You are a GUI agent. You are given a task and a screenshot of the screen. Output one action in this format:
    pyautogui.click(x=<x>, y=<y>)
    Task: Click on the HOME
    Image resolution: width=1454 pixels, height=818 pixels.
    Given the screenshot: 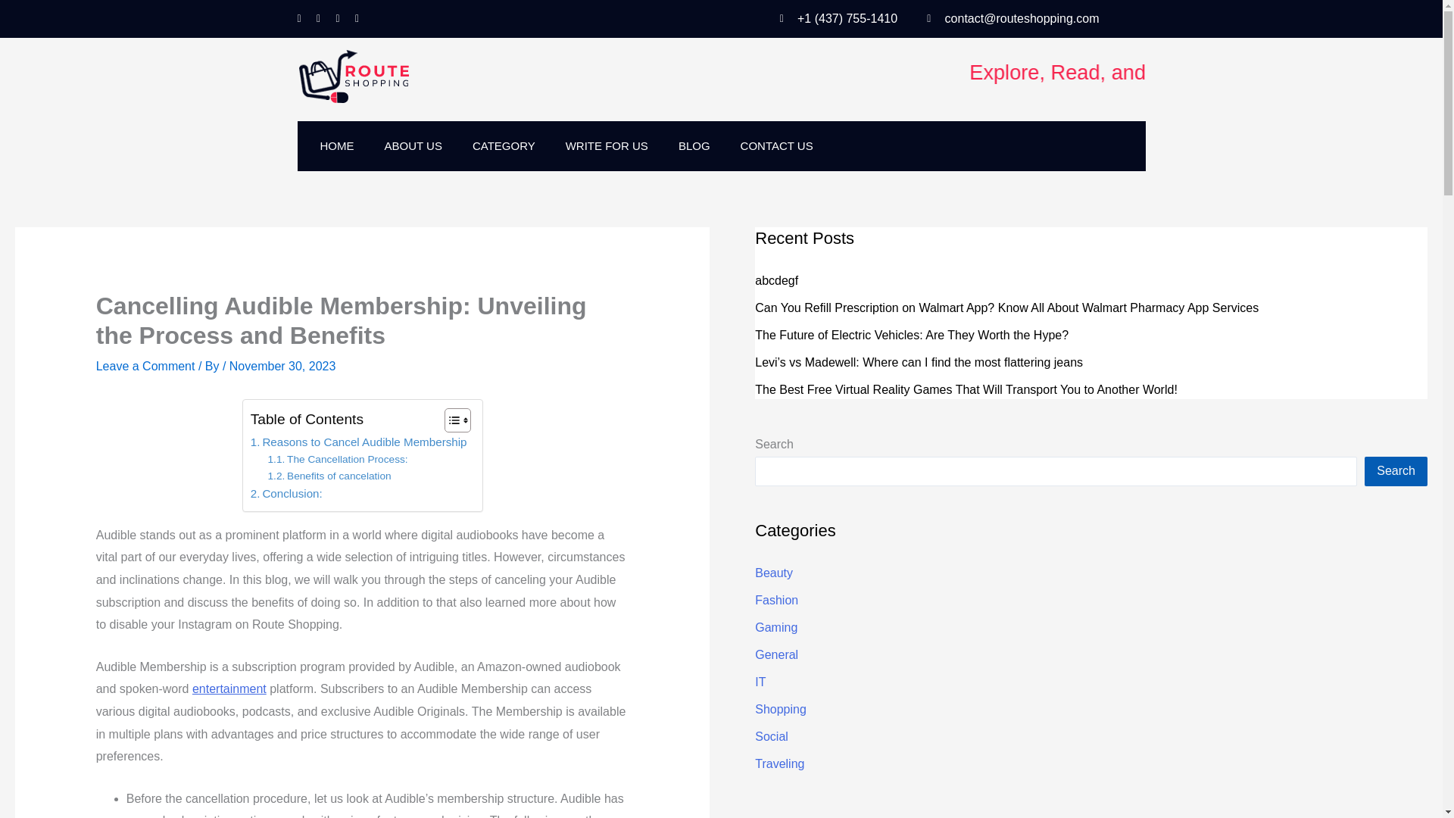 What is the action you would take?
    pyautogui.click(x=336, y=145)
    